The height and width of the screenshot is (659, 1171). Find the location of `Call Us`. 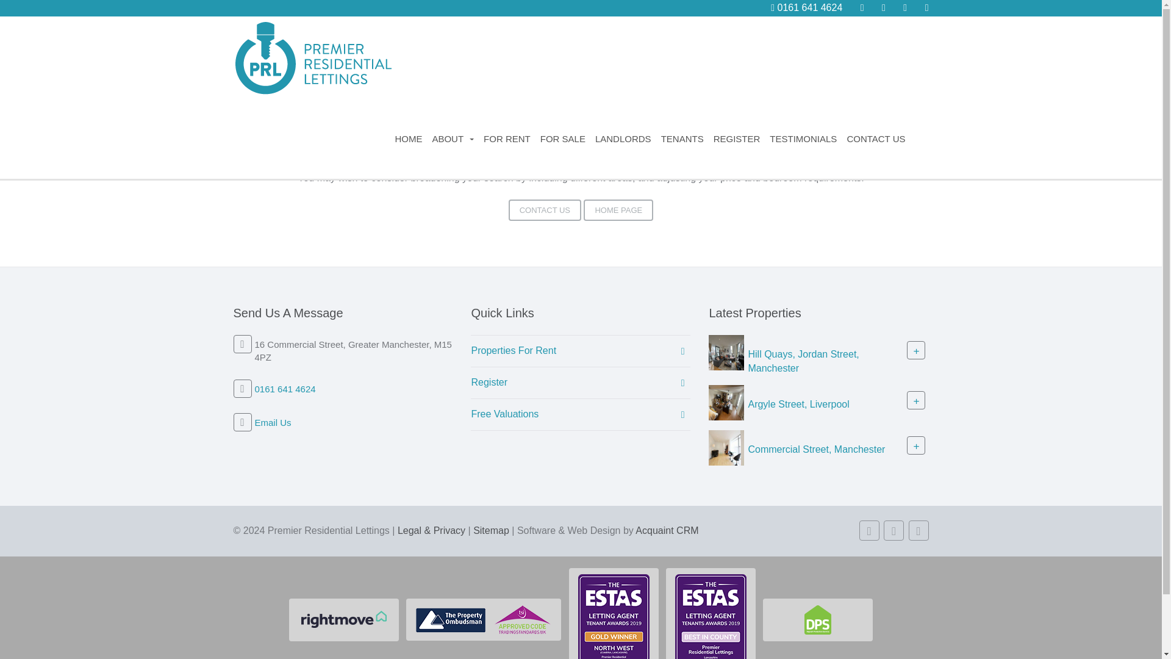

Call Us is located at coordinates (806, 7).